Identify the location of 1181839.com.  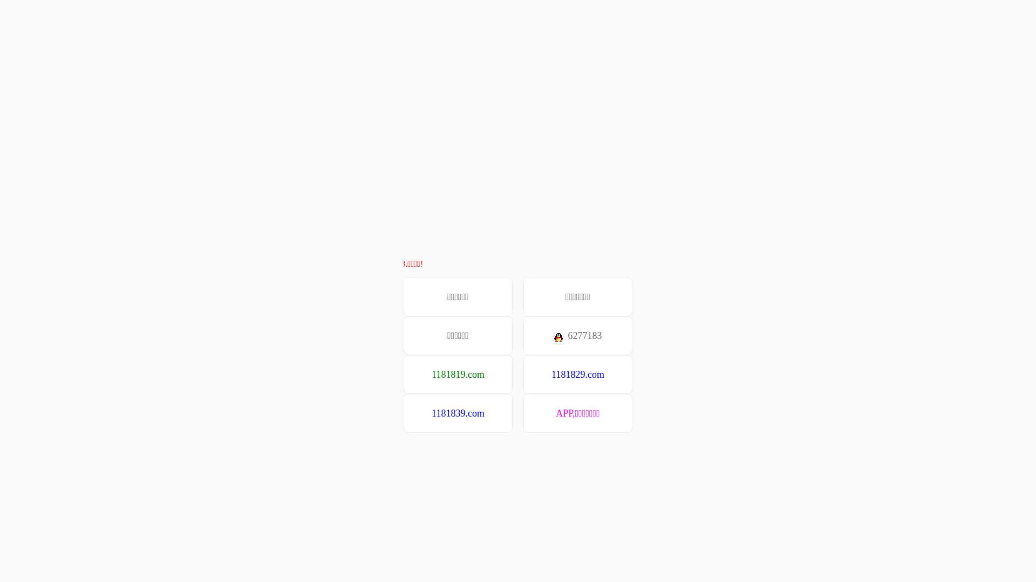
(458, 413).